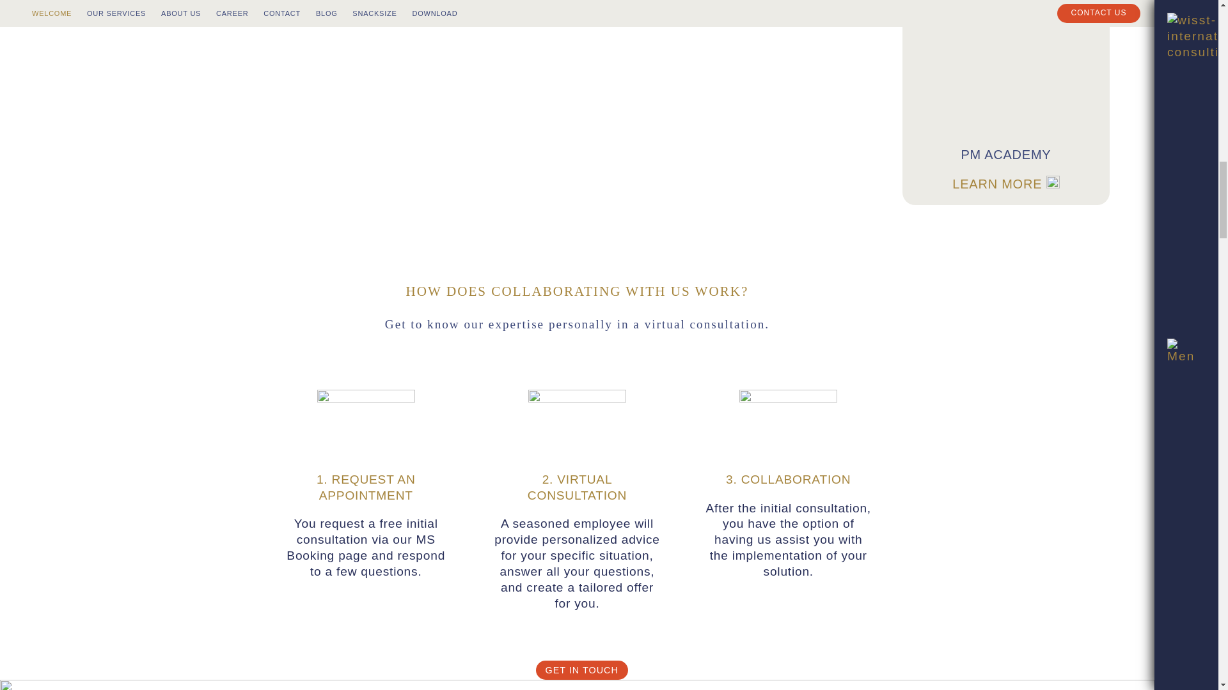 This screenshot has height=690, width=1228. Describe the element at coordinates (581, 671) in the screenshot. I see `Get in touch` at that location.